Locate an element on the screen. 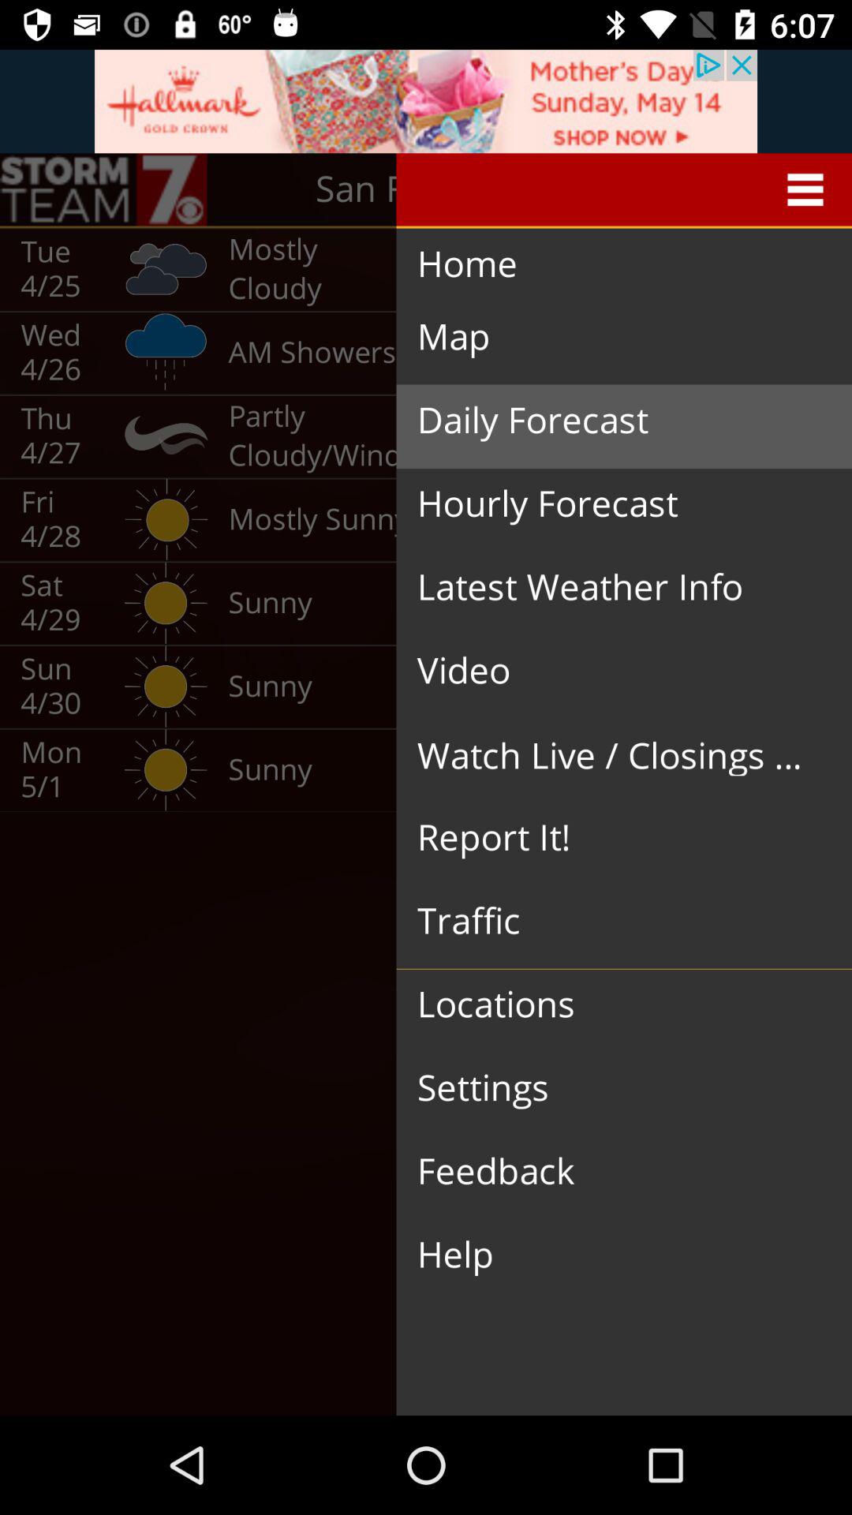  click the icon to the right of sunny item is located at coordinates (611, 838).